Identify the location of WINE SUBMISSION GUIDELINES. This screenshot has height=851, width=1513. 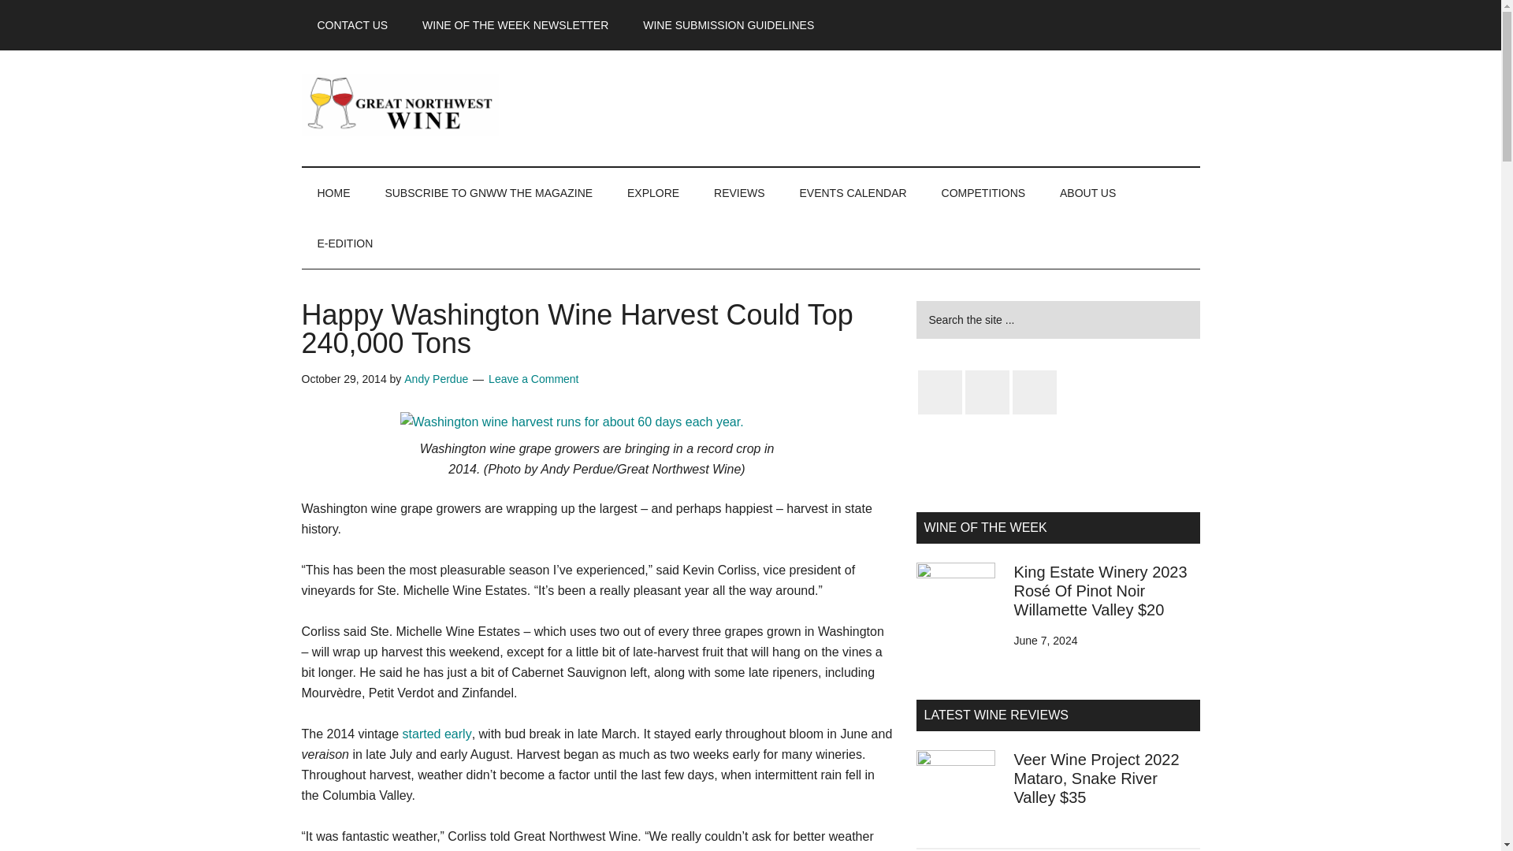
(728, 25).